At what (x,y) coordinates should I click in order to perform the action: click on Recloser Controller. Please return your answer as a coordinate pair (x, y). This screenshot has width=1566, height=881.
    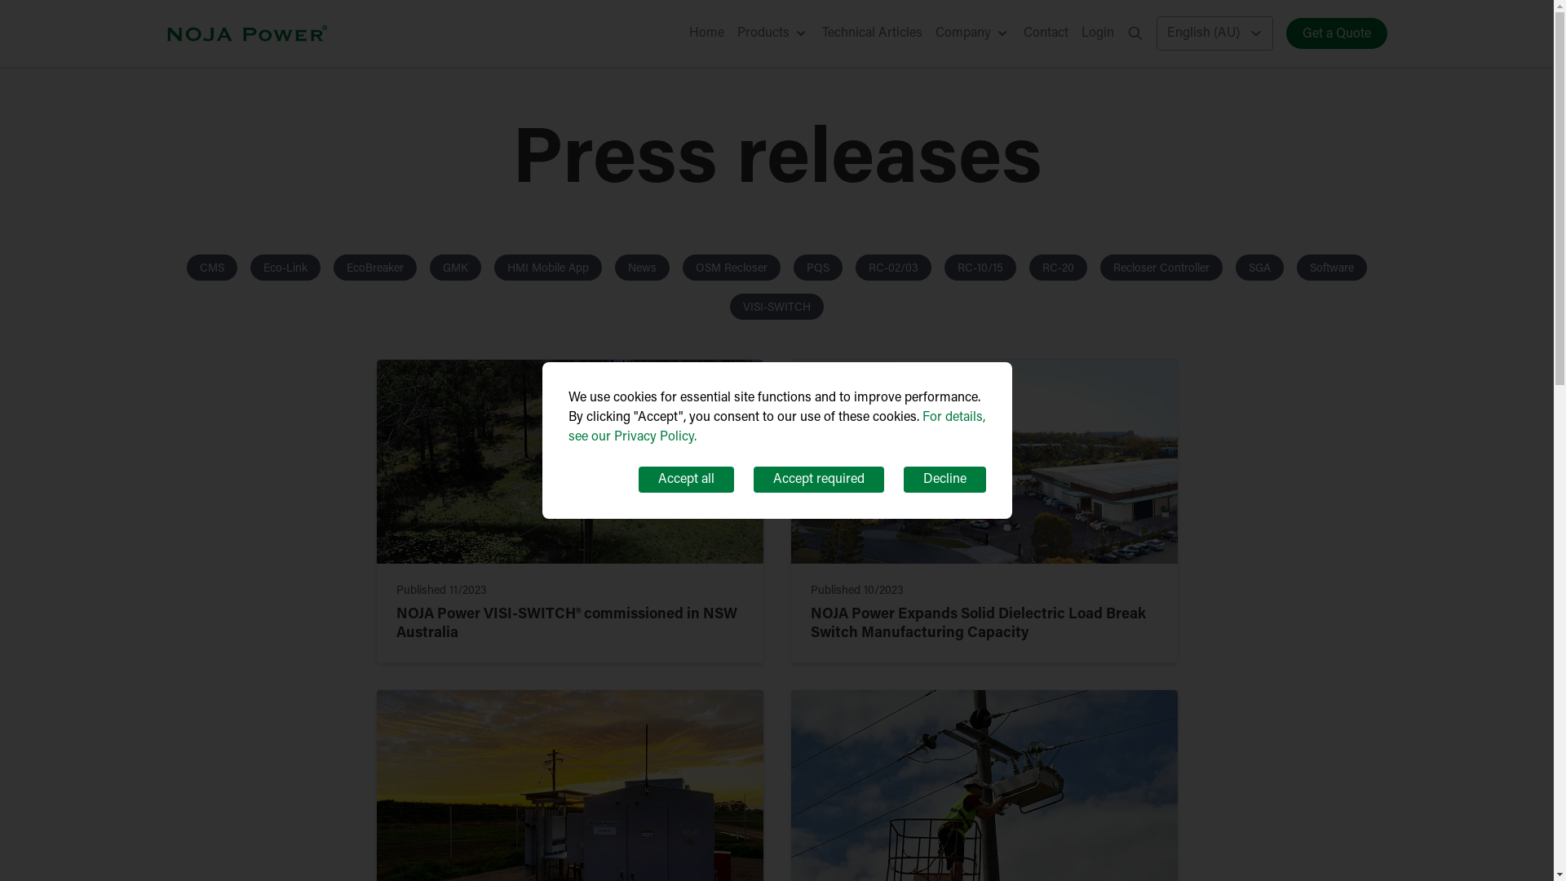
    Looking at the image, I should click on (1161, 268).